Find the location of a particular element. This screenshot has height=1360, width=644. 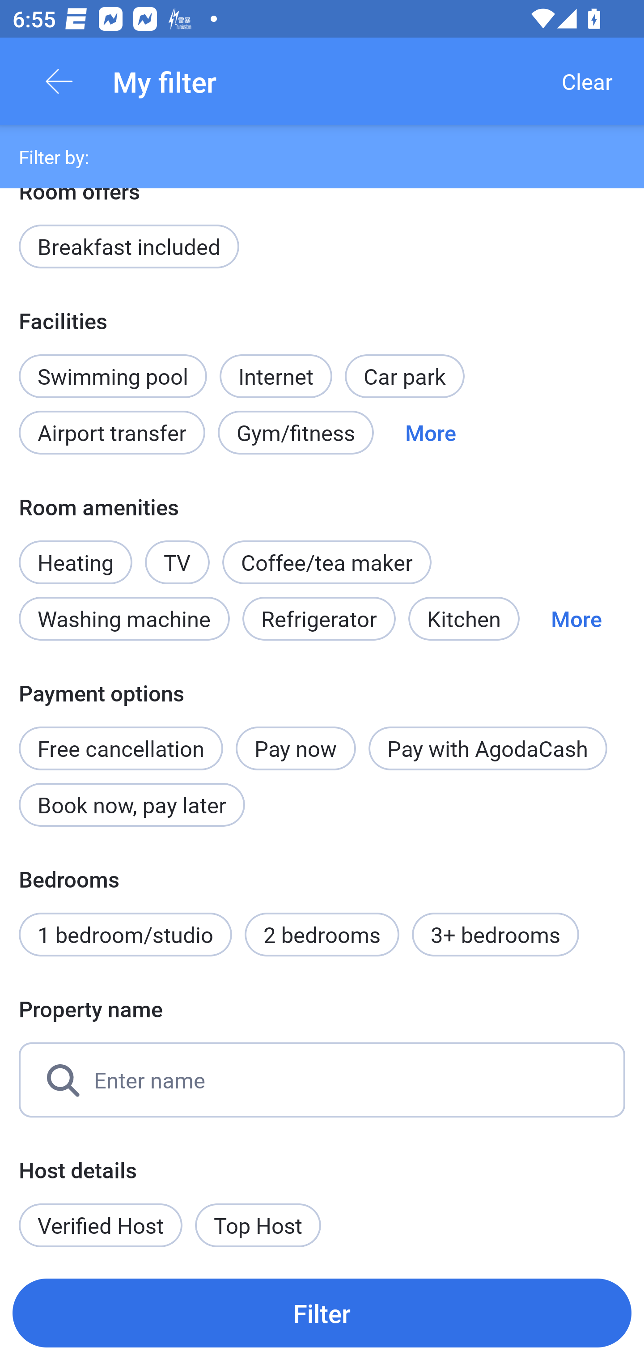

1 bedroom/studio is located at coordinates (125, 935).